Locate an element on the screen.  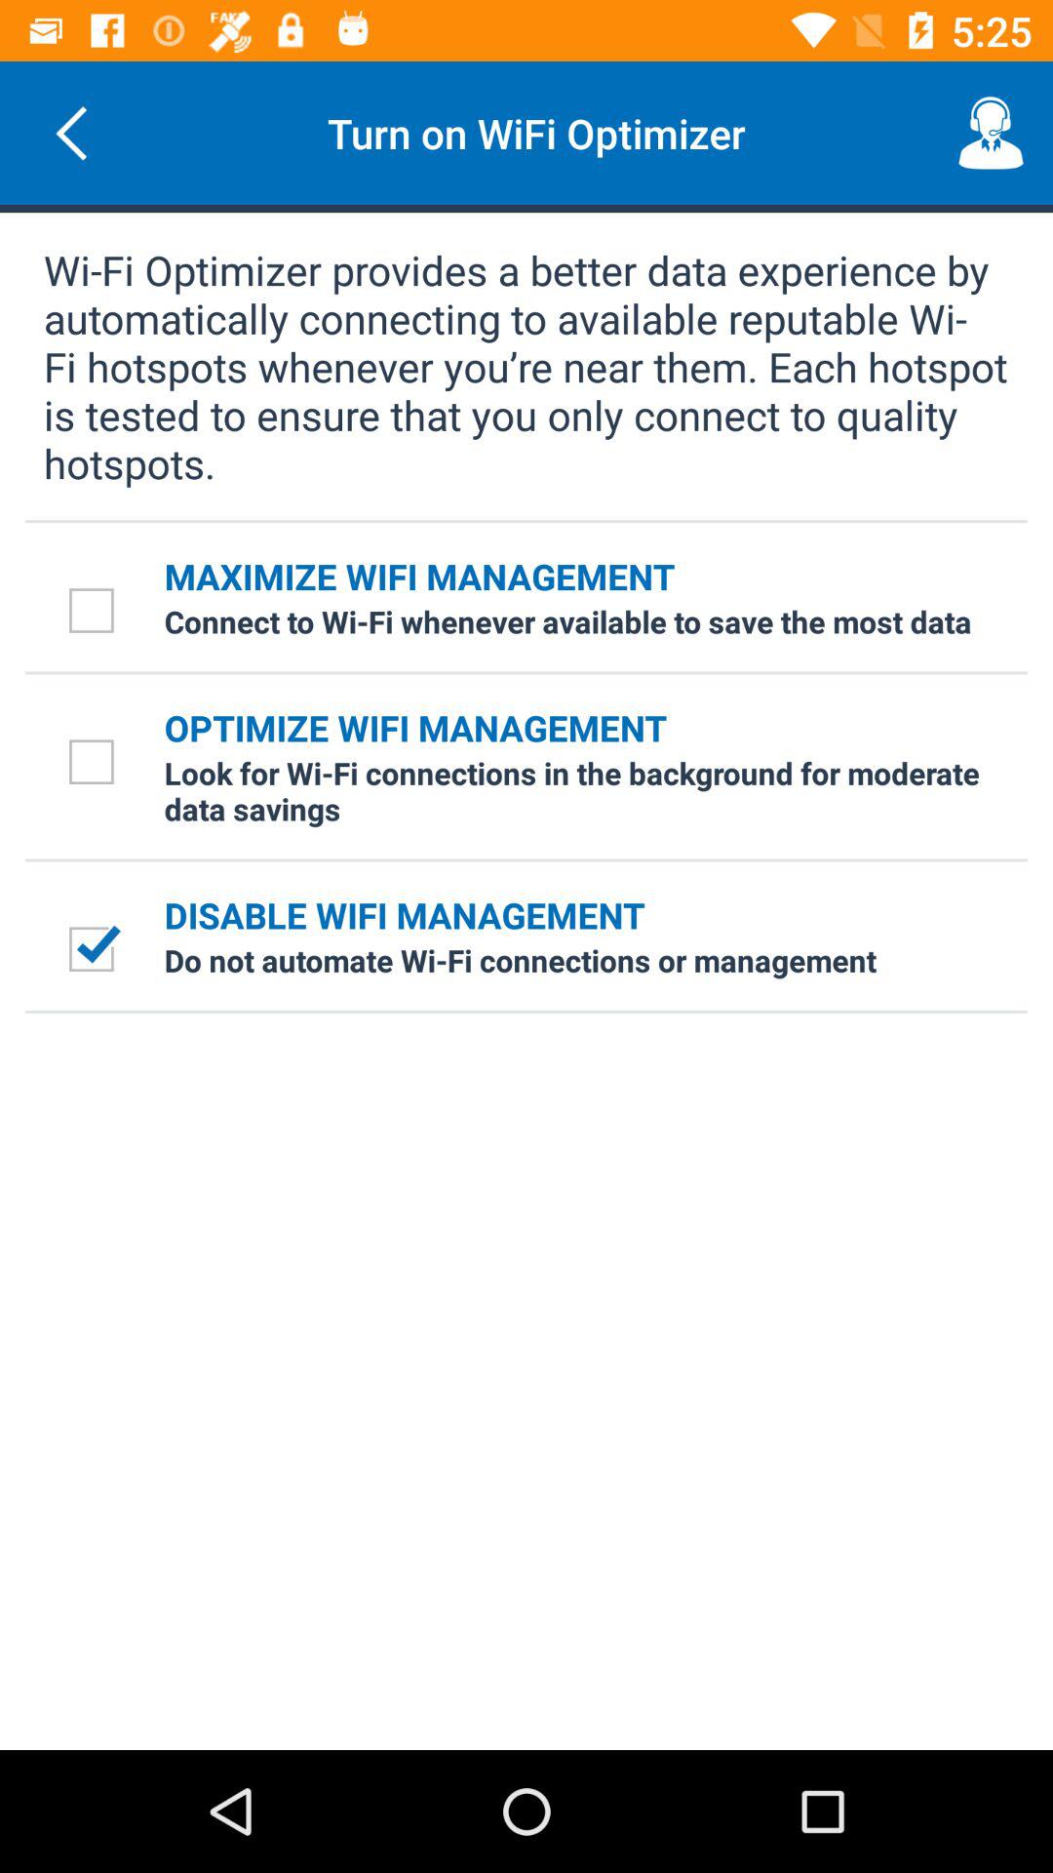
turn on the icon at the top right corner is located at coordinates (991, 133).